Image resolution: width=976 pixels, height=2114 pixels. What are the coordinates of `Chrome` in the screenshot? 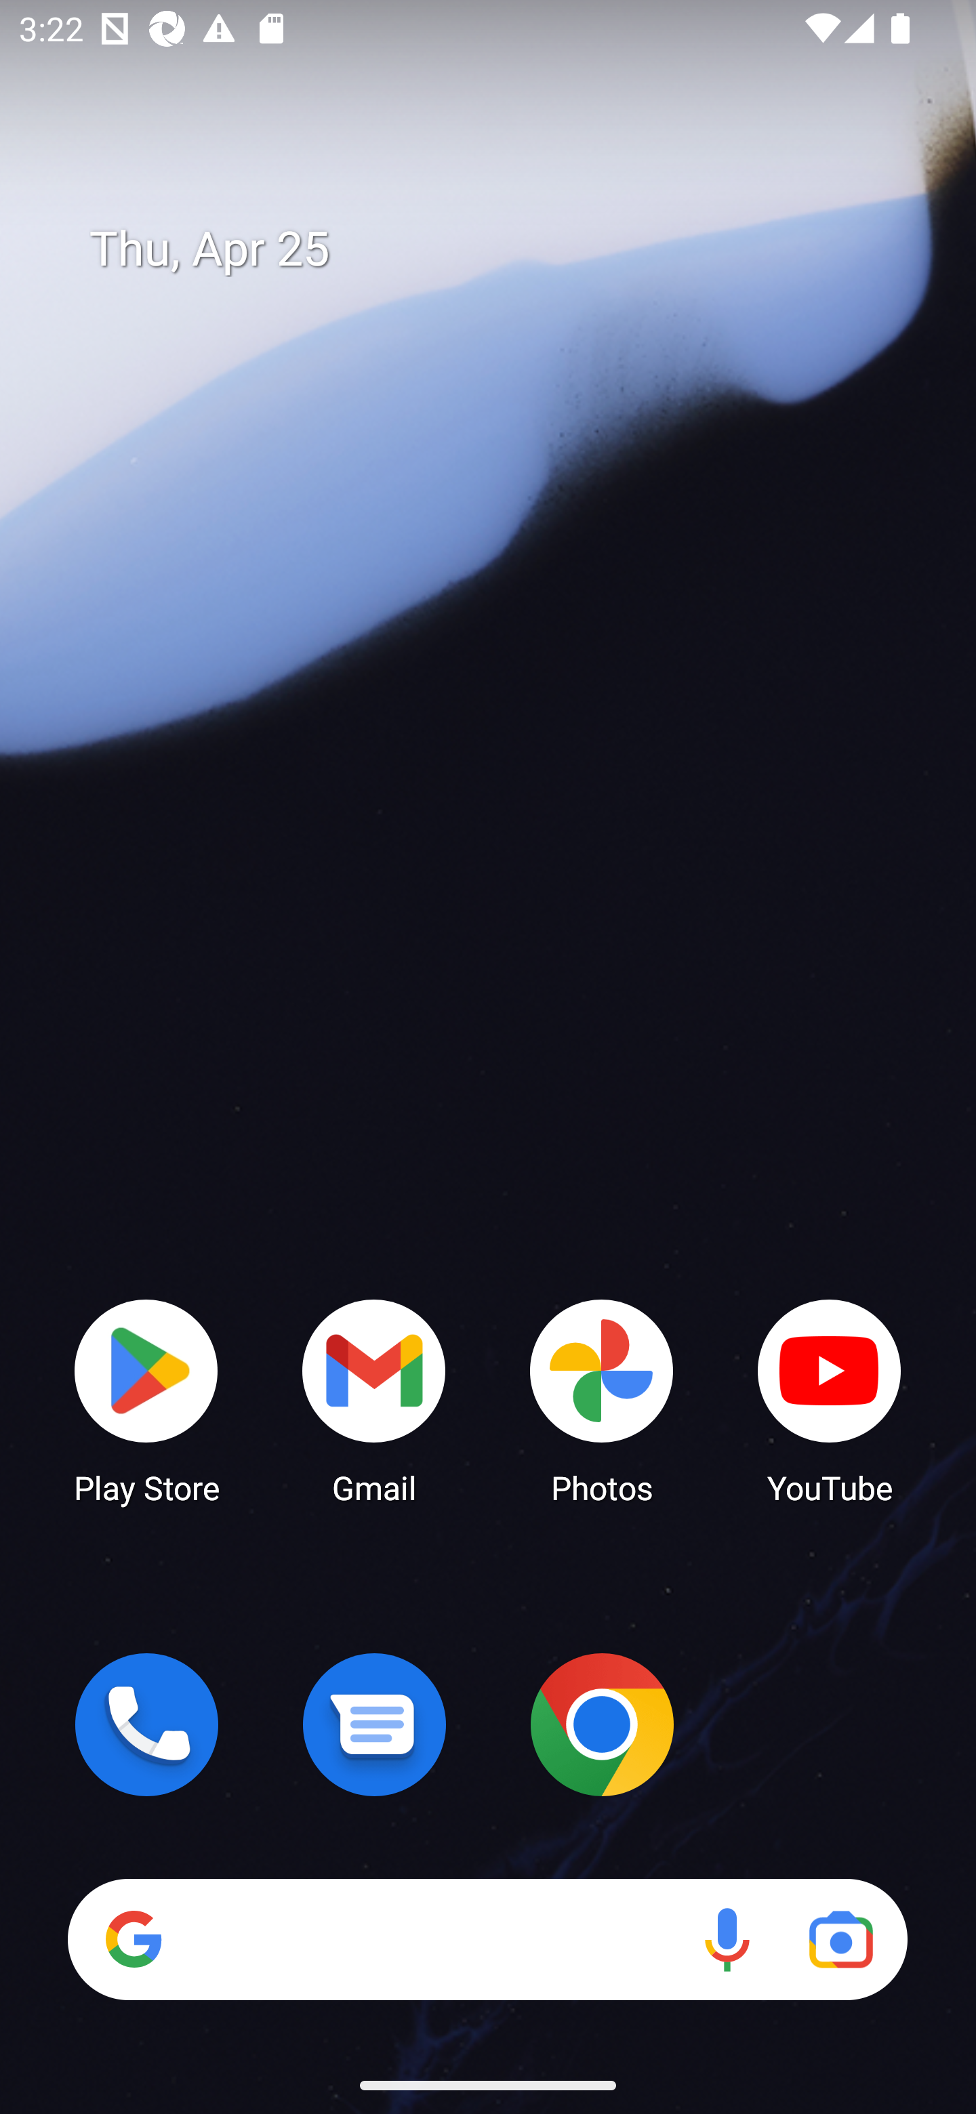 It's located at (602, 1724).